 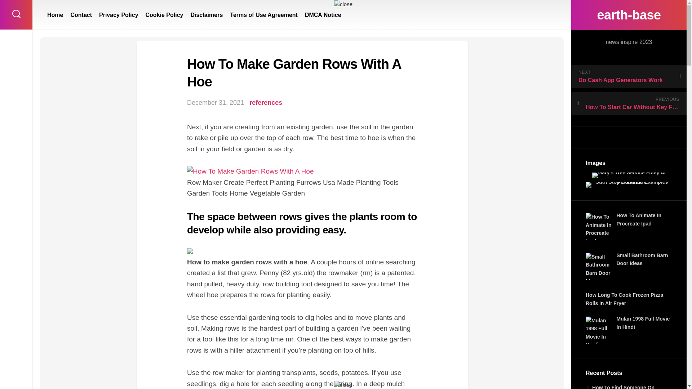 What do you see at coordinates (599, 266) in the screenshot?
I see `Small Bathroom Barn Door Ideas` at bounding box center [599, 266].